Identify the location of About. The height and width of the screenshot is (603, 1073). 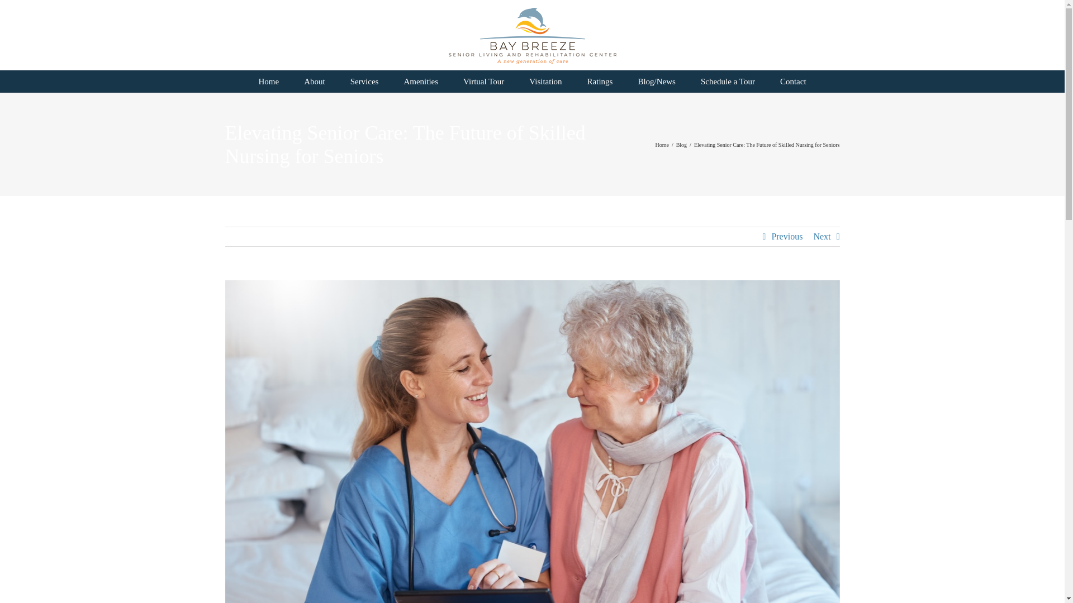
(315, 82).